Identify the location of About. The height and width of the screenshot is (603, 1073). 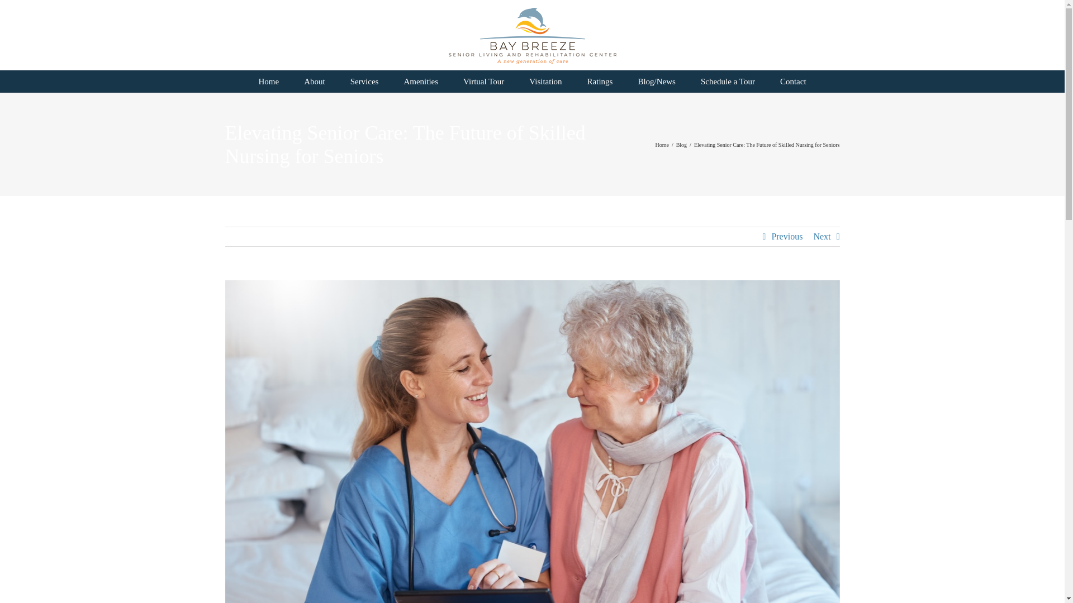
(315, 82).